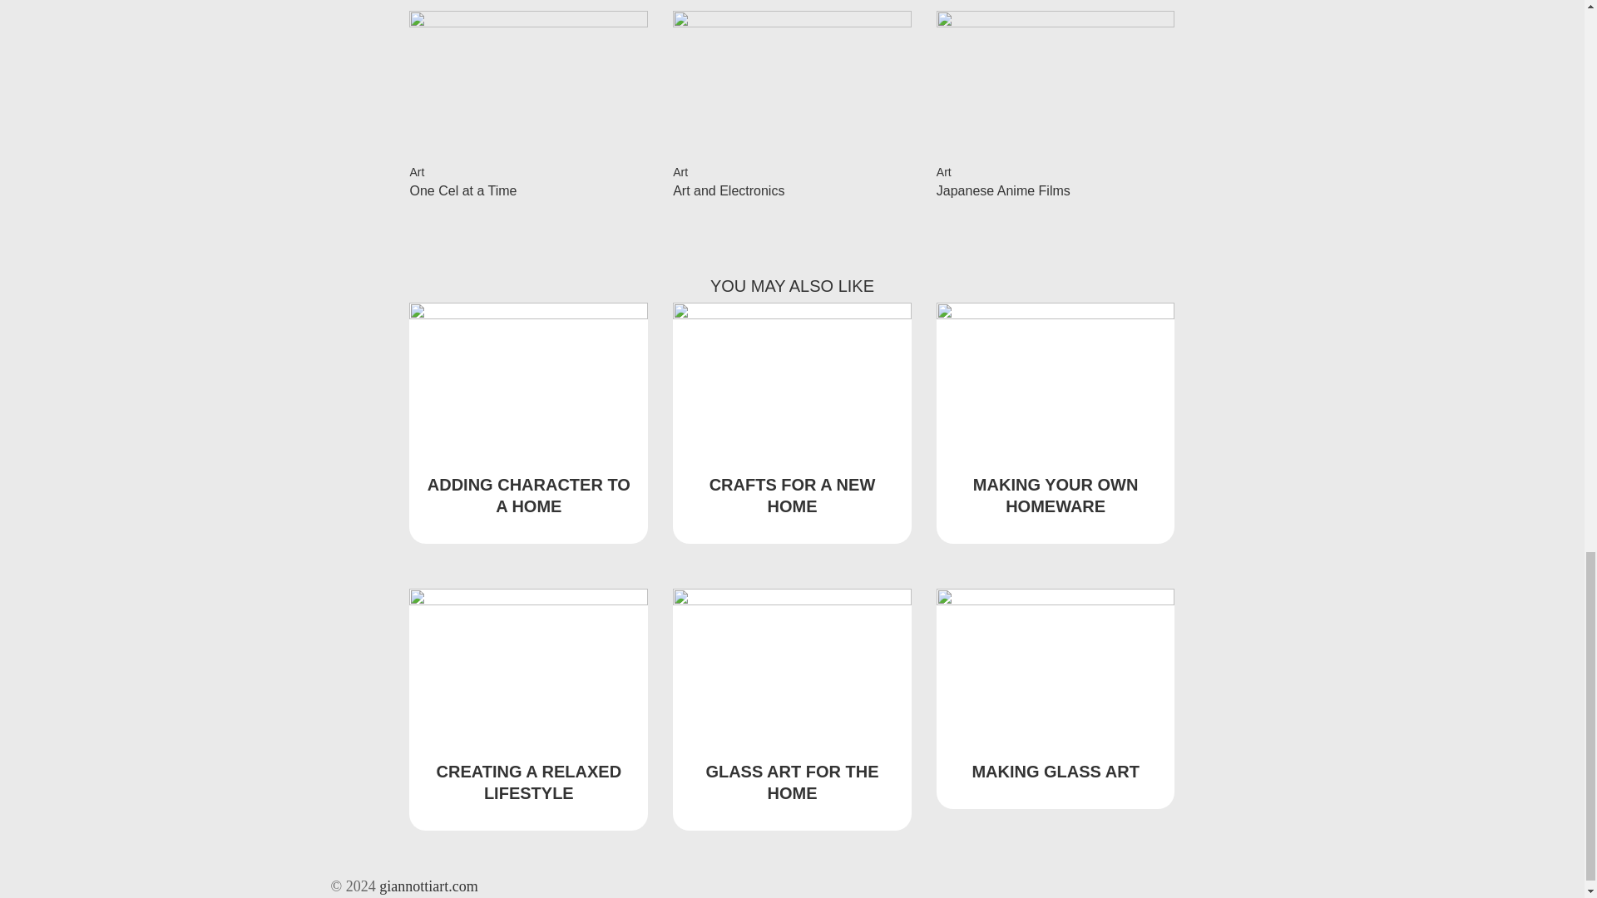  What do you see at coordinates (1055, 771) in the screenshot?
I see `MAKING GLASS ART` at bounding box center [1055, 771].